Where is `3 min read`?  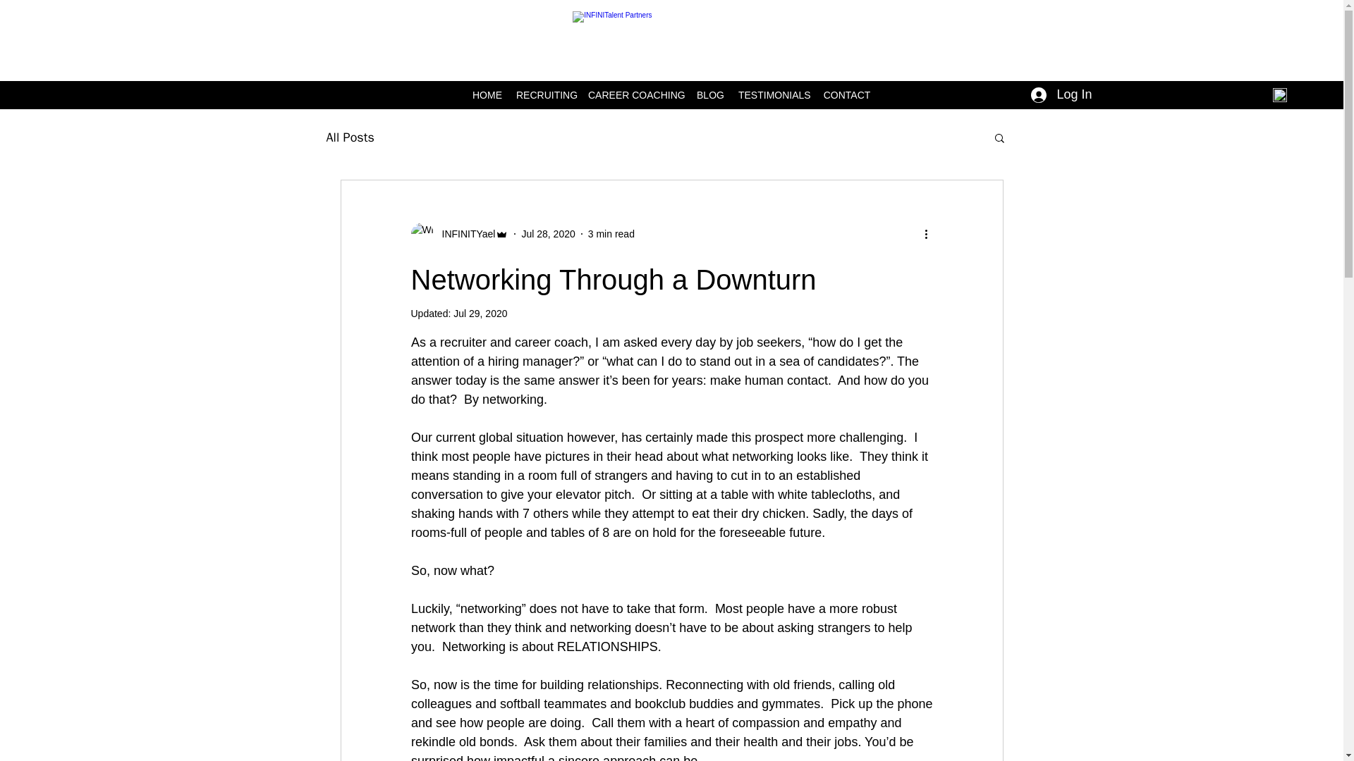 3 min read is located at coordinates (611, 234).